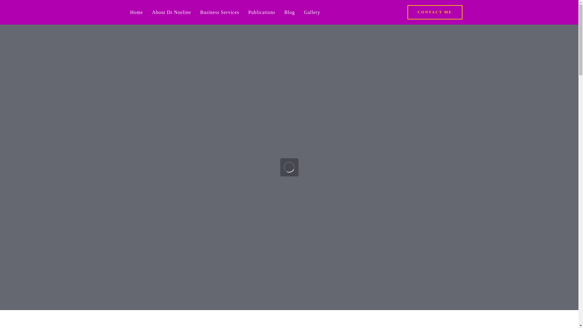 This screenshot has height=328, width=583. I want to click on About Dr Noeline, so click(171, 12).